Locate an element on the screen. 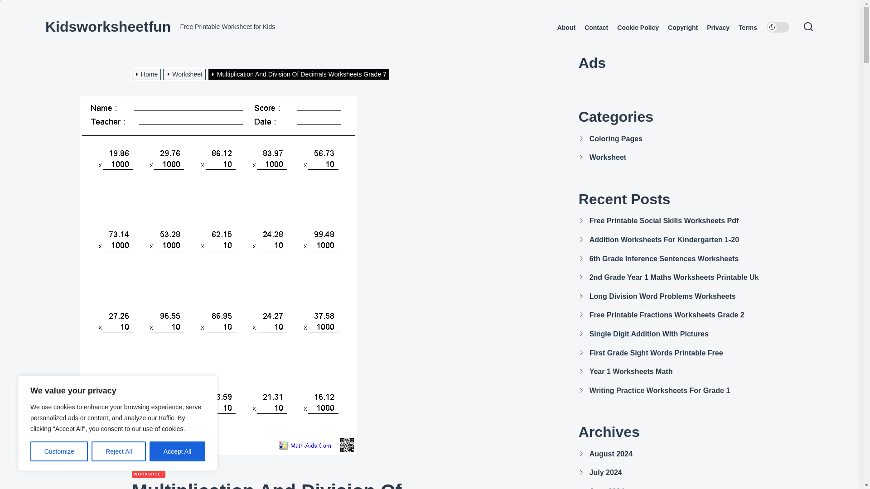 The height and width of the screenshot is (489, 870). Copyright is located at coordinates (682, 28).